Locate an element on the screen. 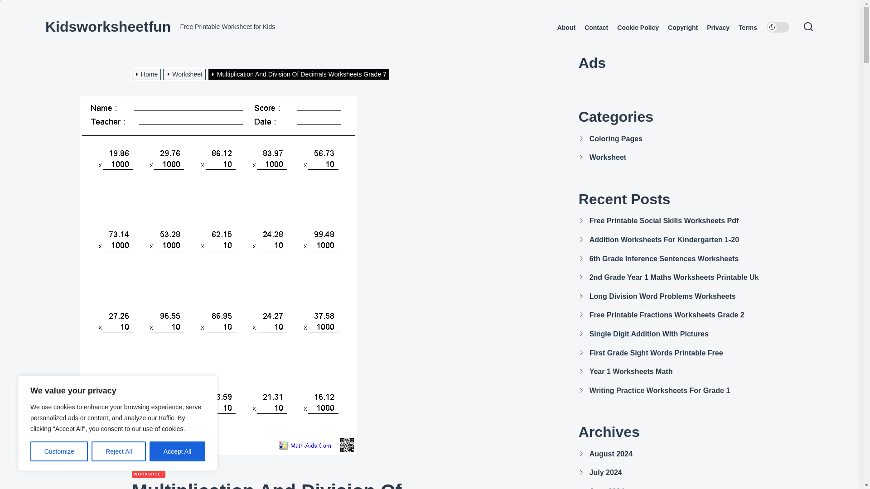 The height and width of the screenshot is (489, 870). Copyright is located at coordinates (682, 28).